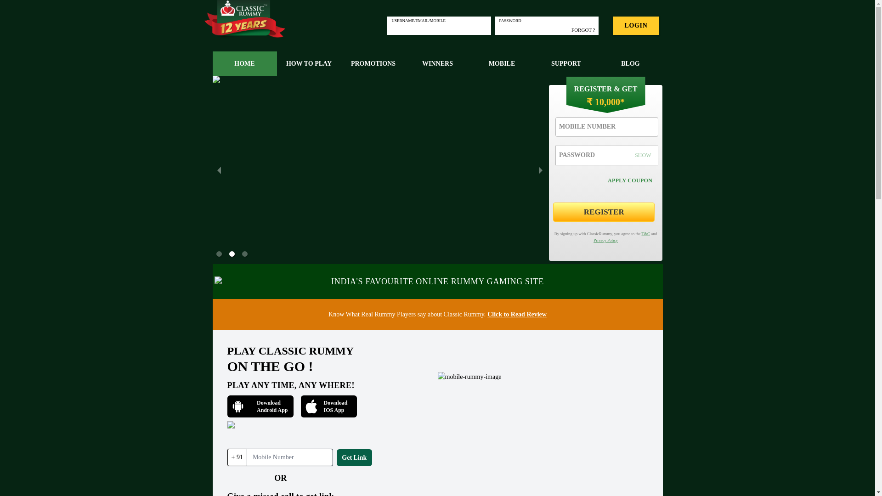 This screenshot has height=496, width=882. What do you see at coordinates (264, 406) in the screenshot?
I see `Classic Rummy Online` at bounding box center [264, 406].